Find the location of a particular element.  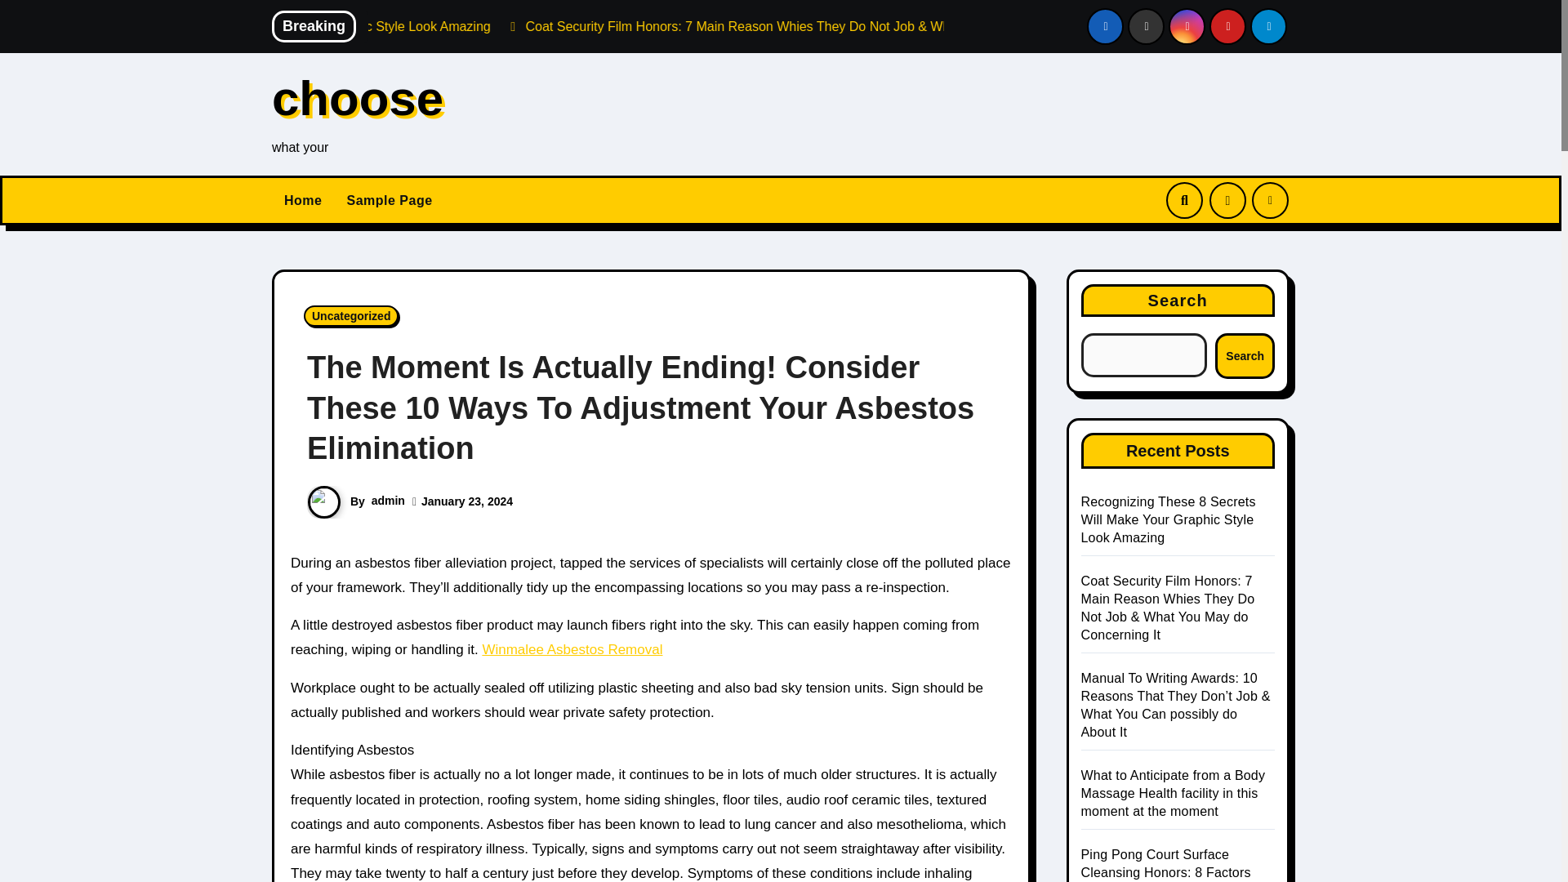

choose is located at coordinates (358, 98).